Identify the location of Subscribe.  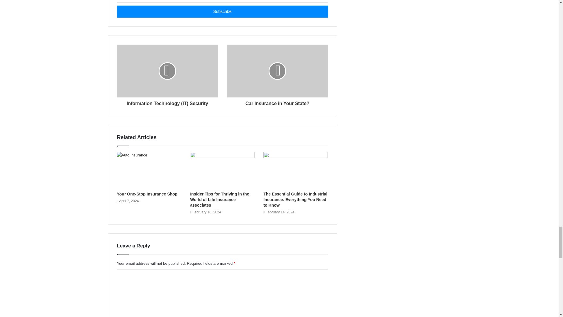
(222, 12).